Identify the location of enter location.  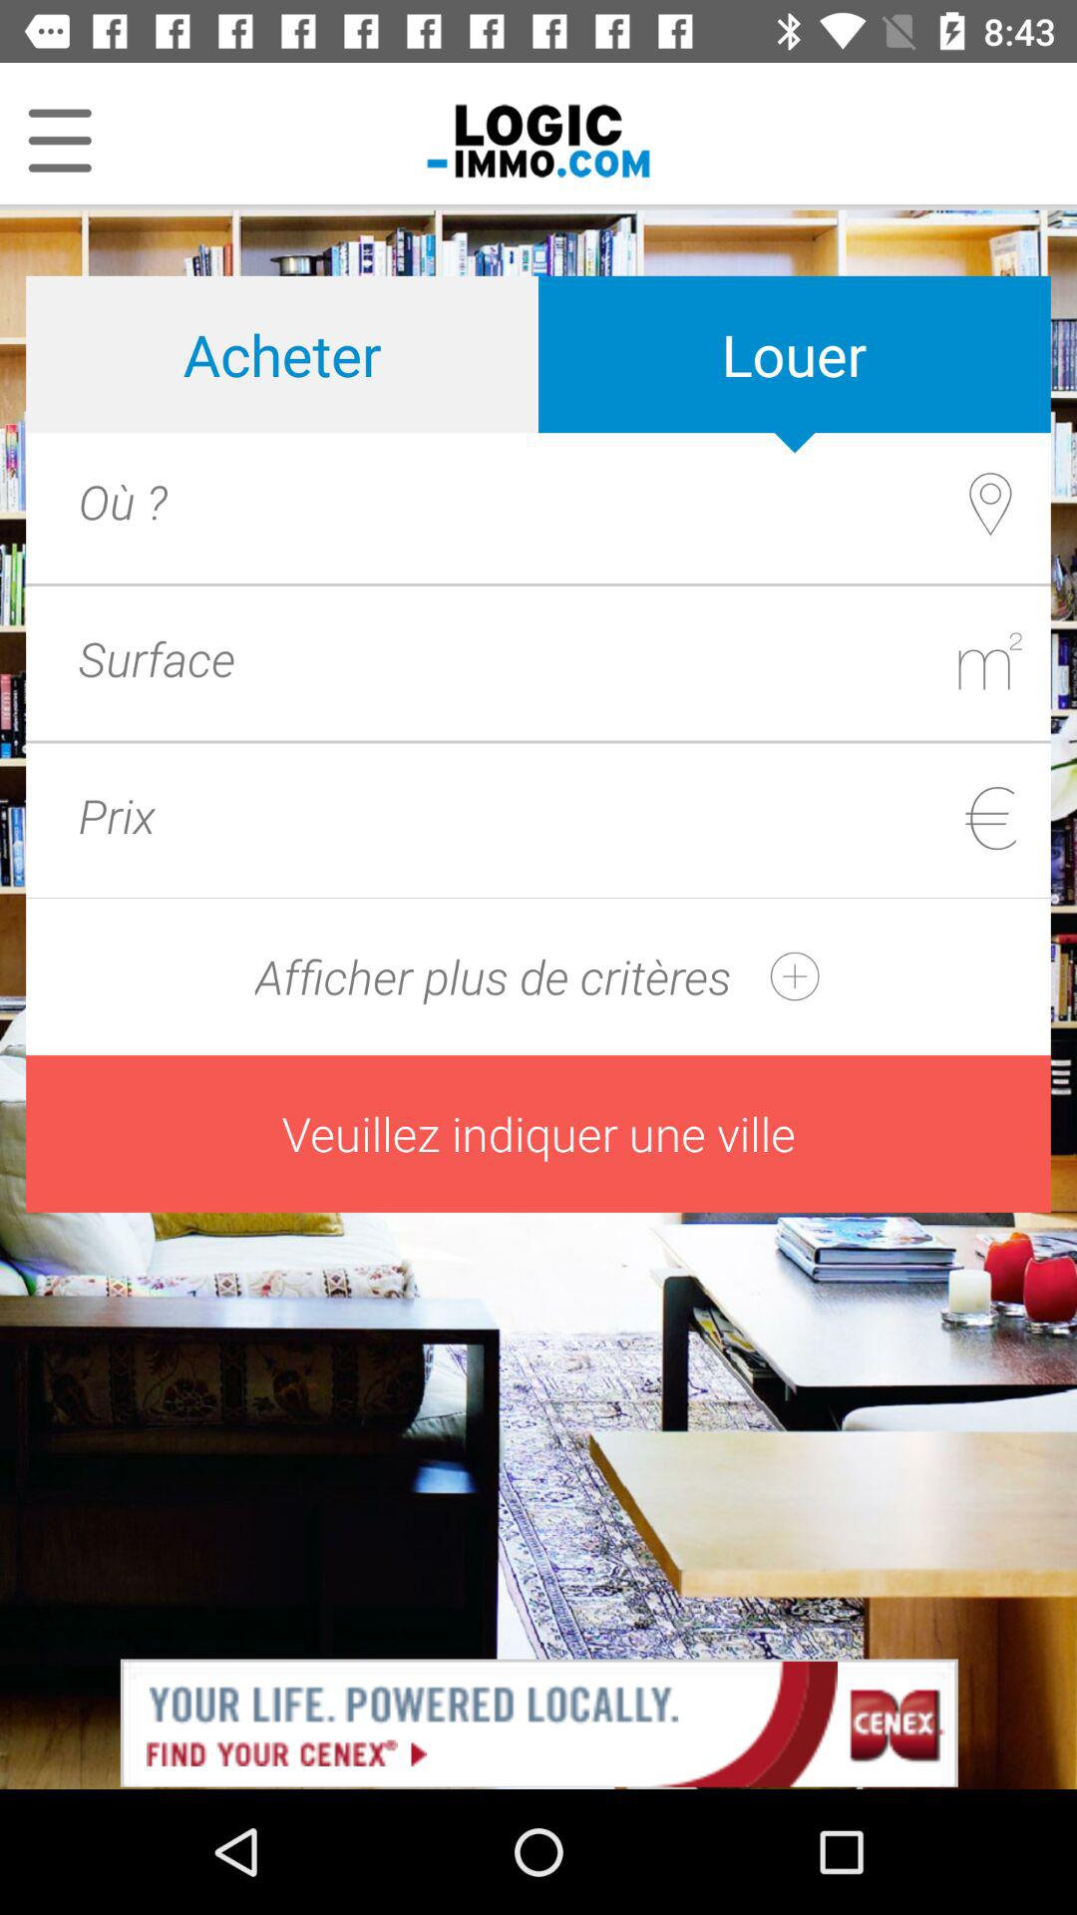
(580, 501).